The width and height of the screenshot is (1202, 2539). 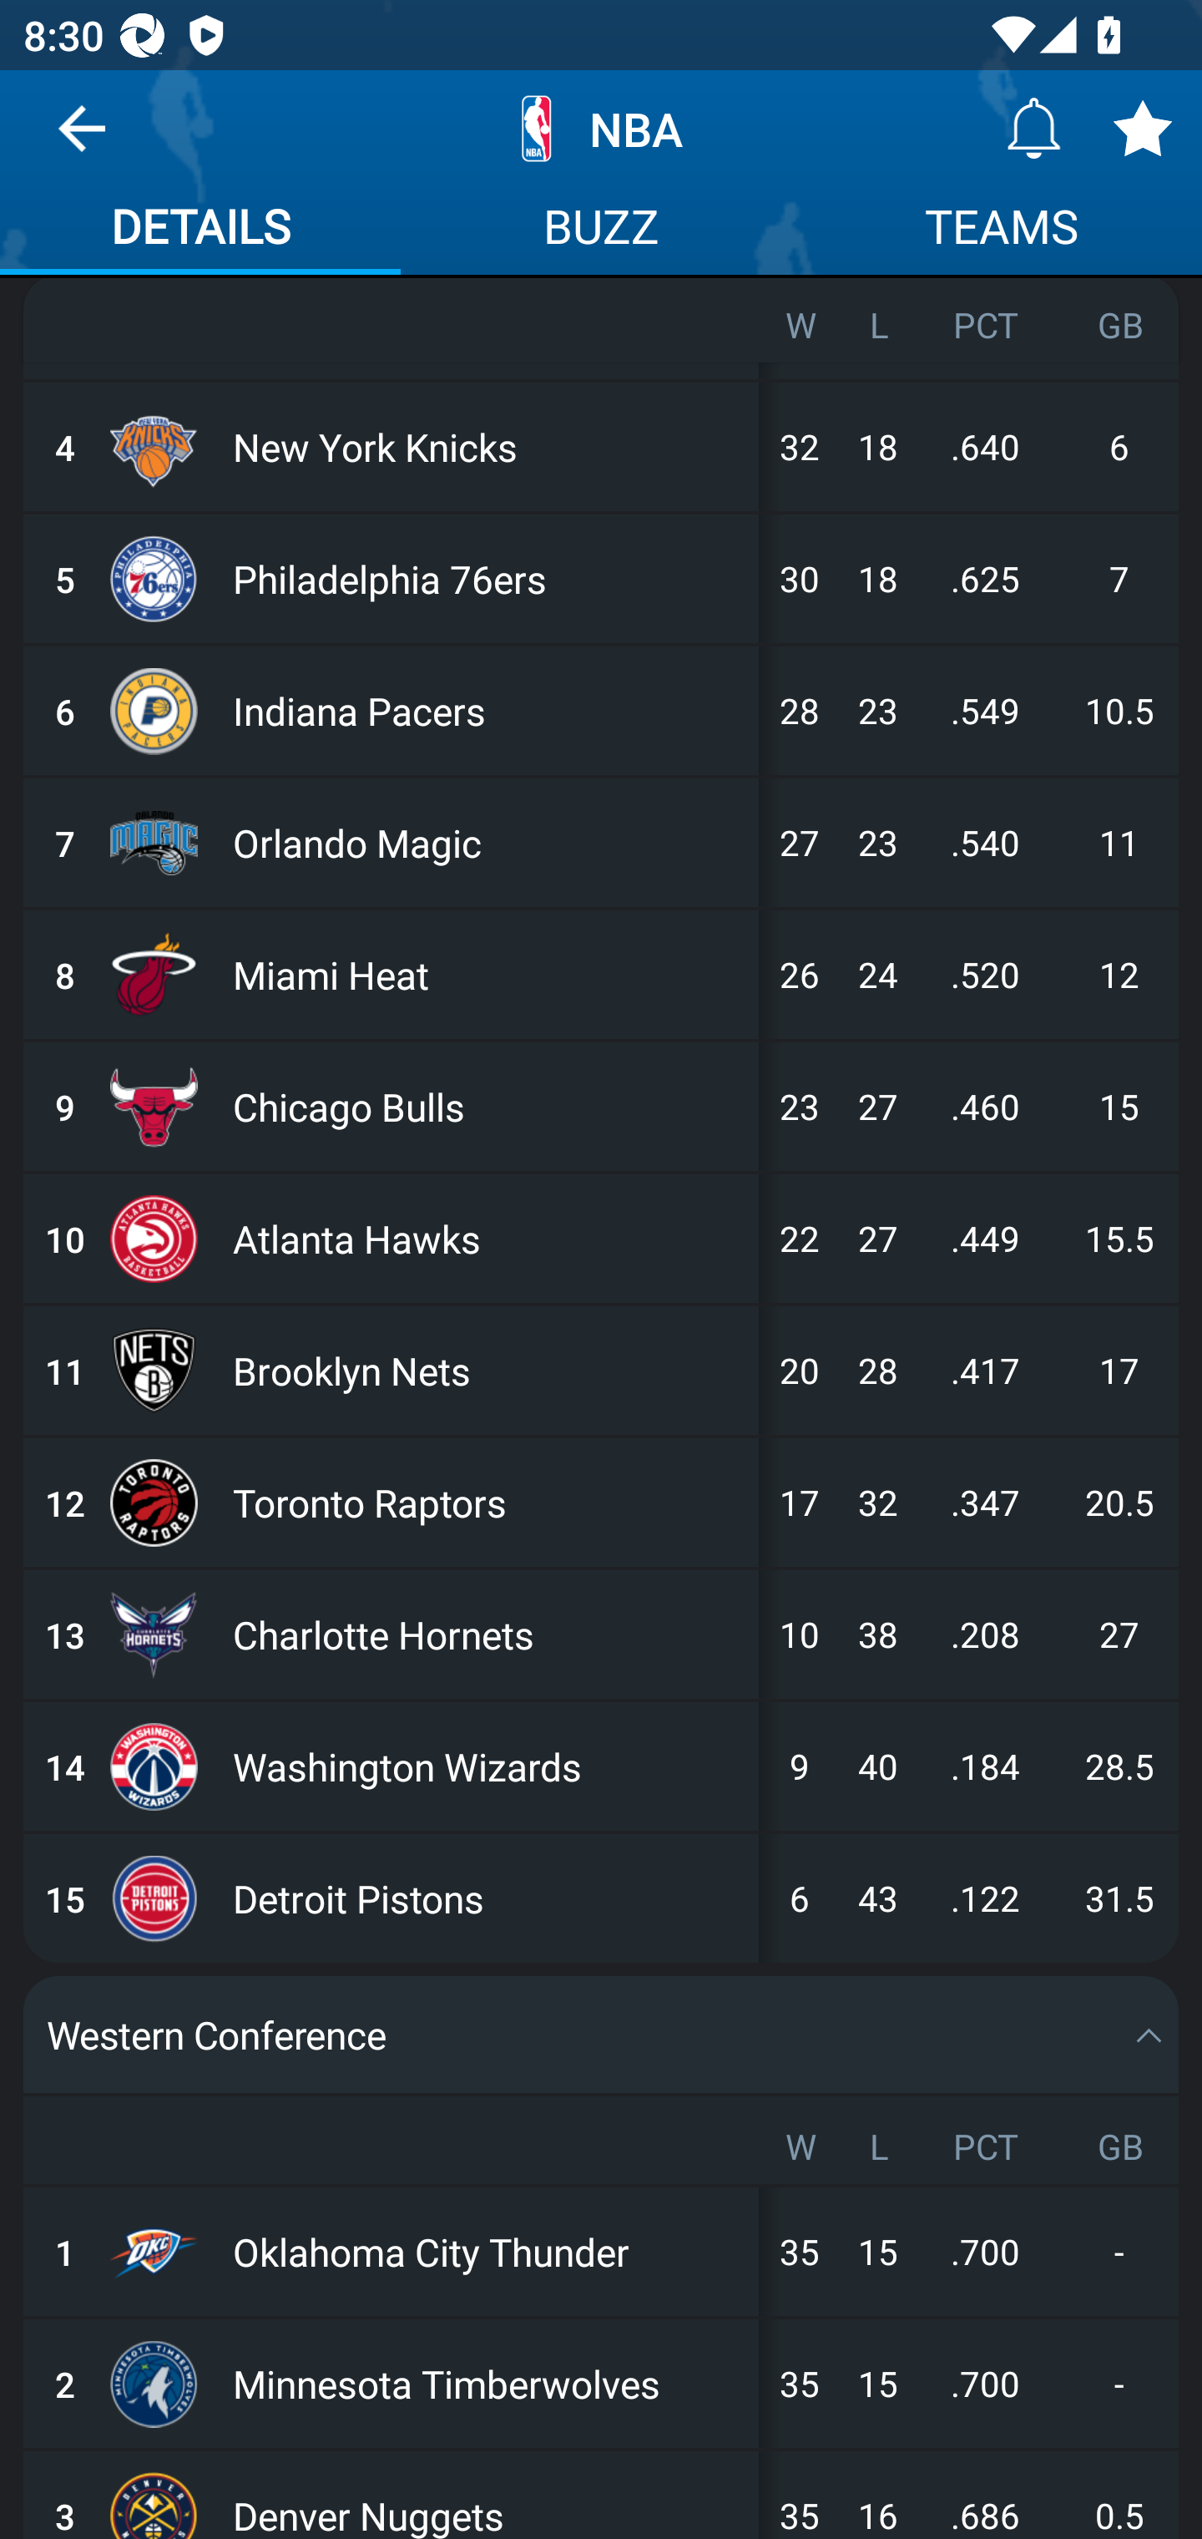 I want to click on 3 Denver Nuggets 35 16 .686 0.5, so click(x=601, y=2494).